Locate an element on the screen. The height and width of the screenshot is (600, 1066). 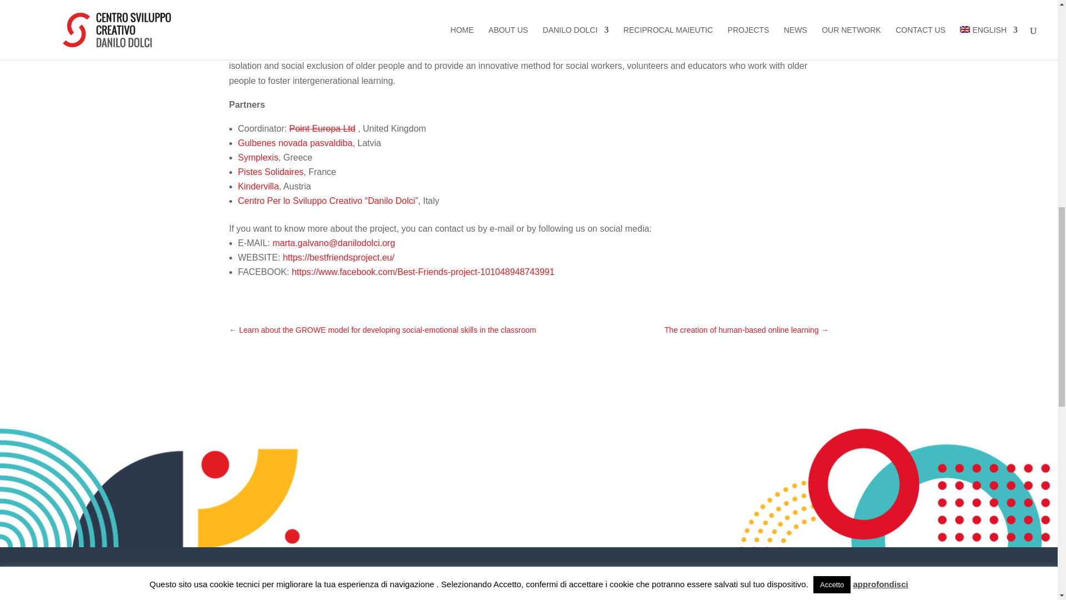
Pistes Solidaires is located at coordinates (270, 172).